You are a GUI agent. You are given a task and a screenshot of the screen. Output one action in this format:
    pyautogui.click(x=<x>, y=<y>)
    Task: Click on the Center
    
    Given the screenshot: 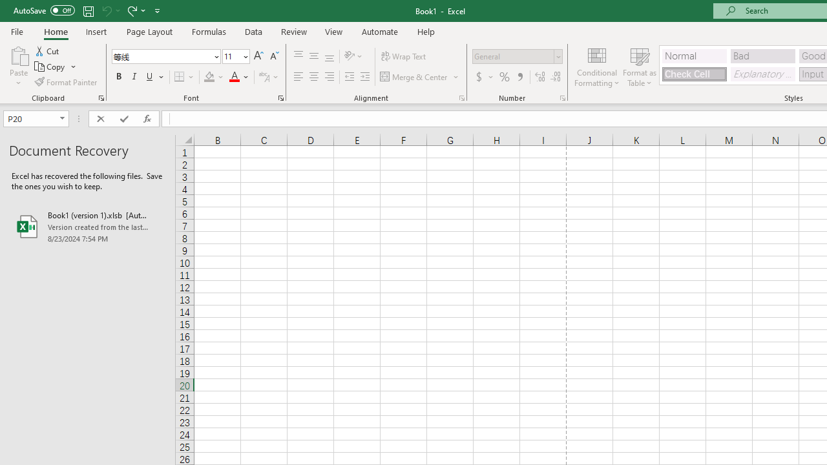 What is the action you would take?
    pyautogui.click(x=313, y=77)
    